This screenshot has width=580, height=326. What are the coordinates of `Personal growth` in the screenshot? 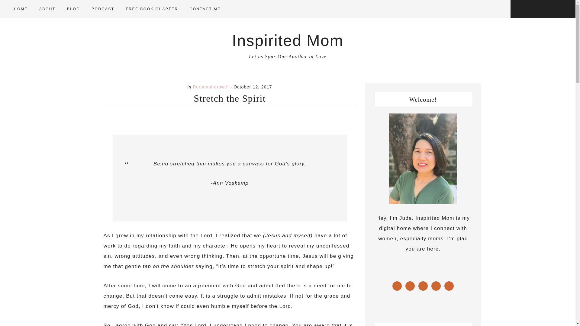 It's located at (211, 87).